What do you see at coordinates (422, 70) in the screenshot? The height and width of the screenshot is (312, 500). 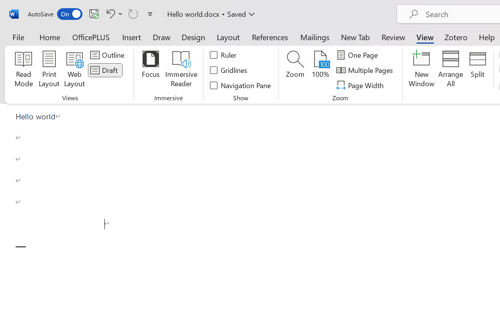 I see `New Window` at bounding box center [422, 70].